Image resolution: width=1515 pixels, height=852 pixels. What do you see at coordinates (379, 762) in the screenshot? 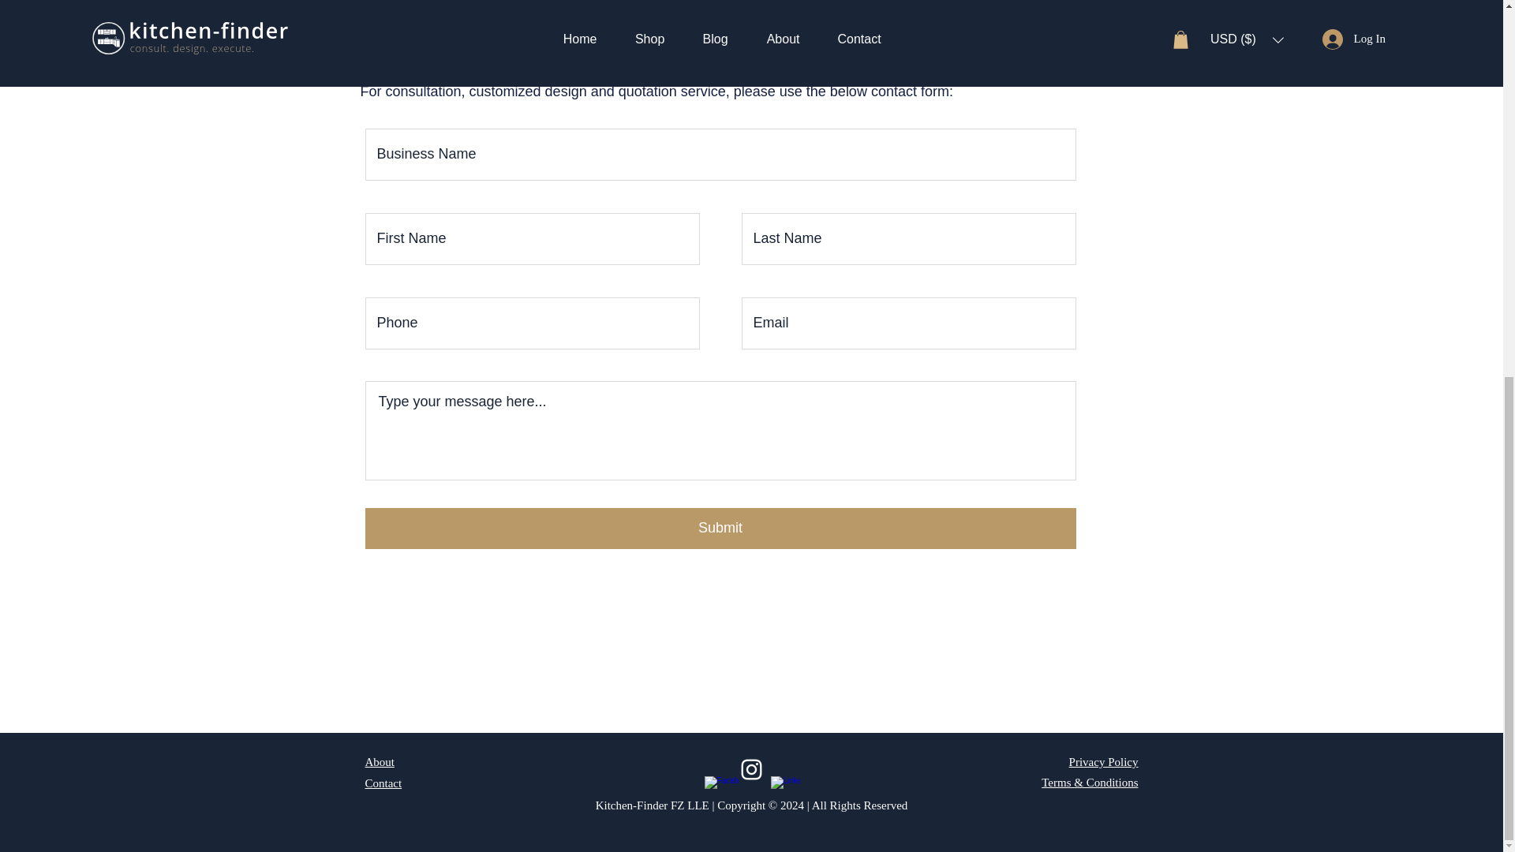
I see `About` at bounding box center [379, 762].